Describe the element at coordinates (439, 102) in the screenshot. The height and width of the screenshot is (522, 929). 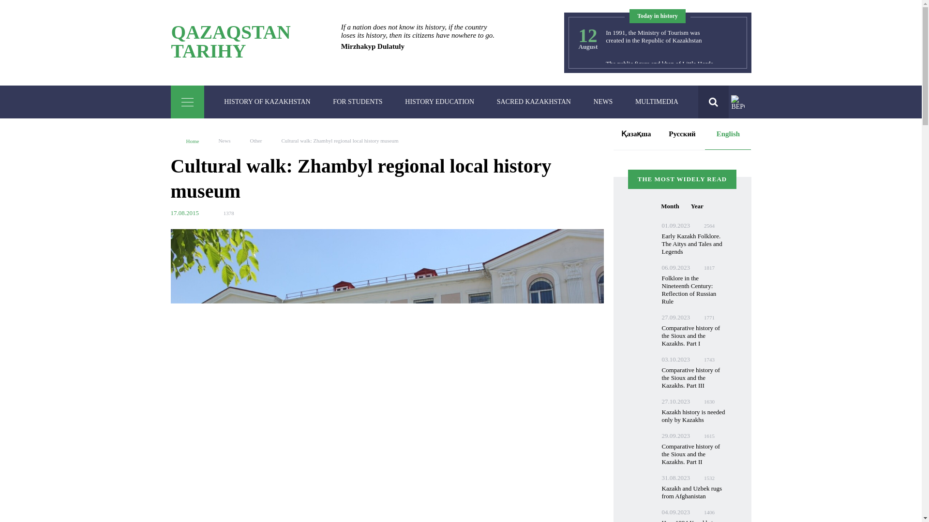
I see `HISTORY EDUCATION` at that location.